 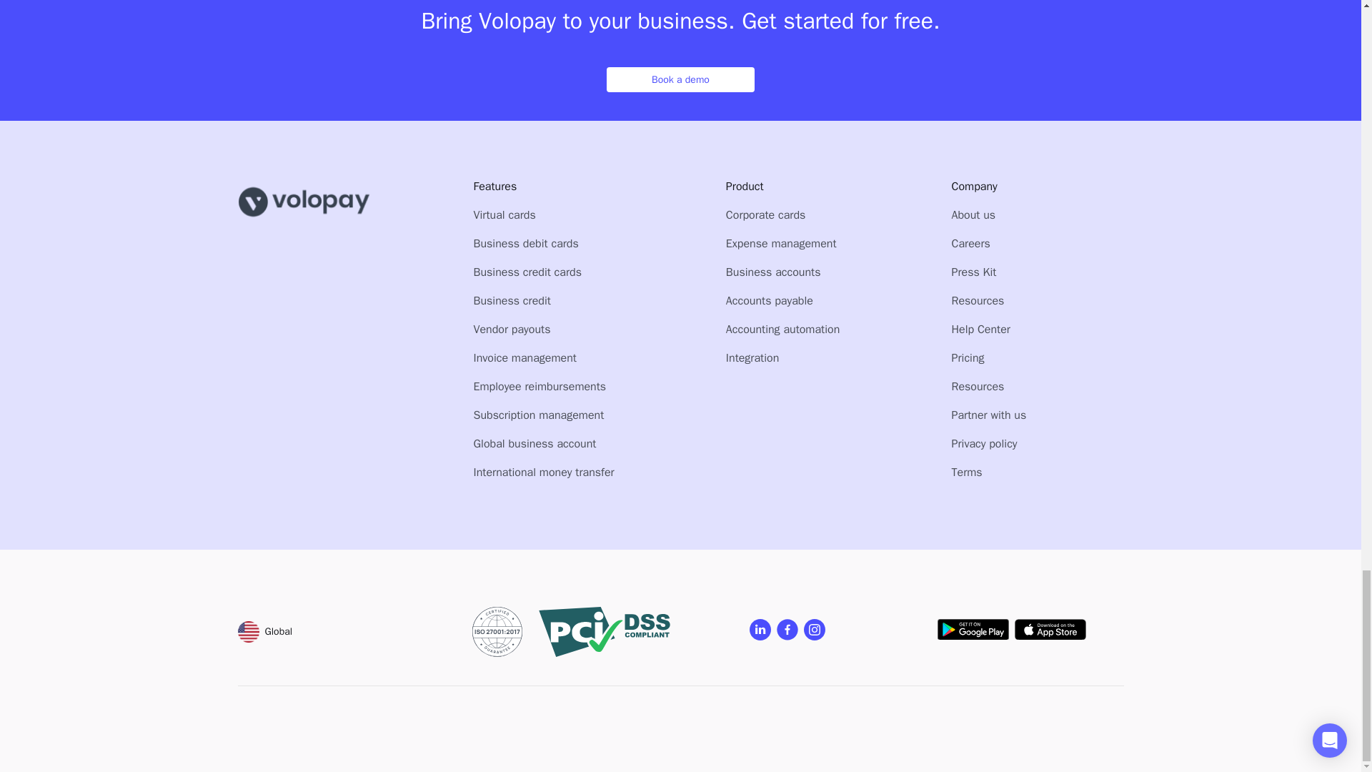 I want to click on Virtual cards, so click(x=504, y=214).